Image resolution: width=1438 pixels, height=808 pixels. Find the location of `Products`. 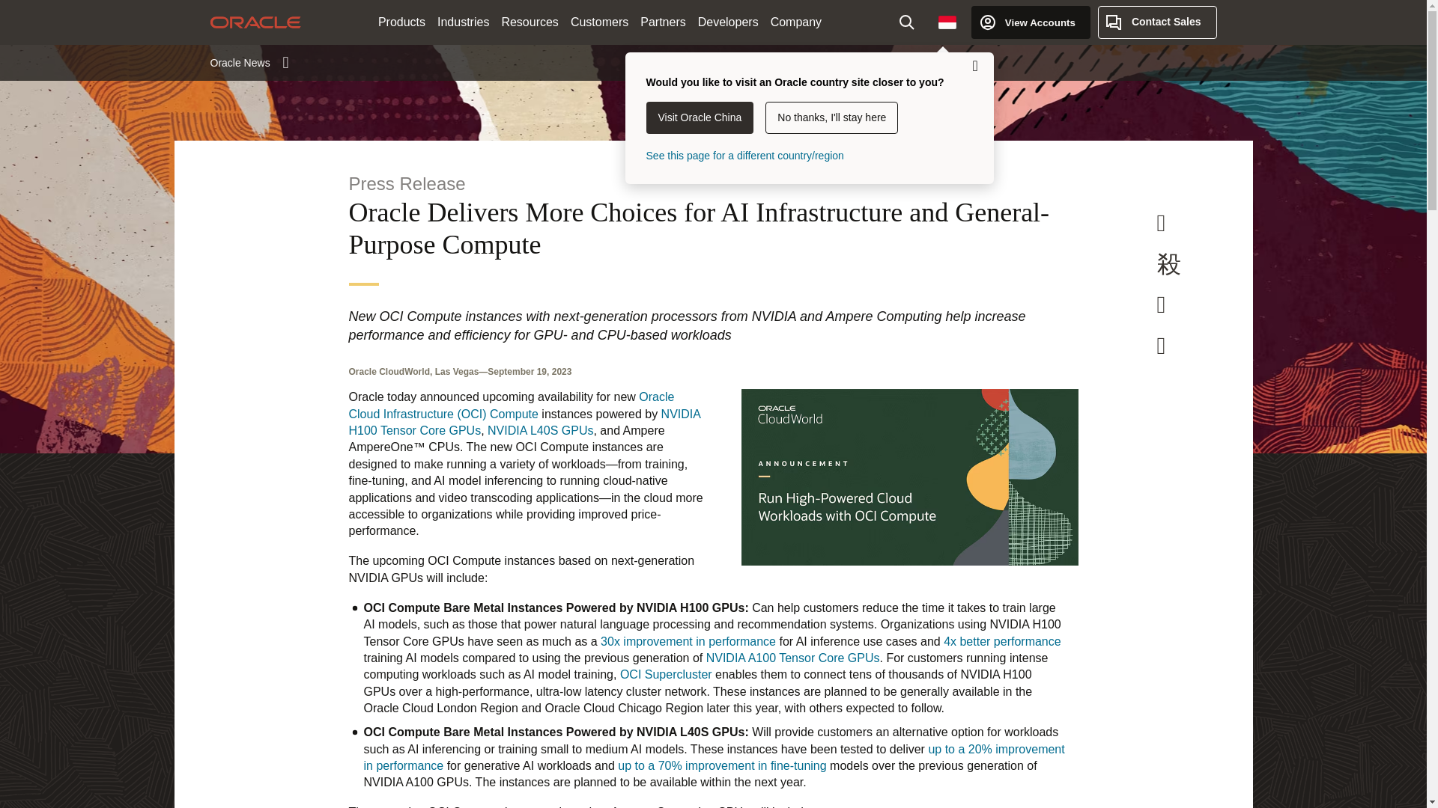

Products is located at coordinates (401, 22).